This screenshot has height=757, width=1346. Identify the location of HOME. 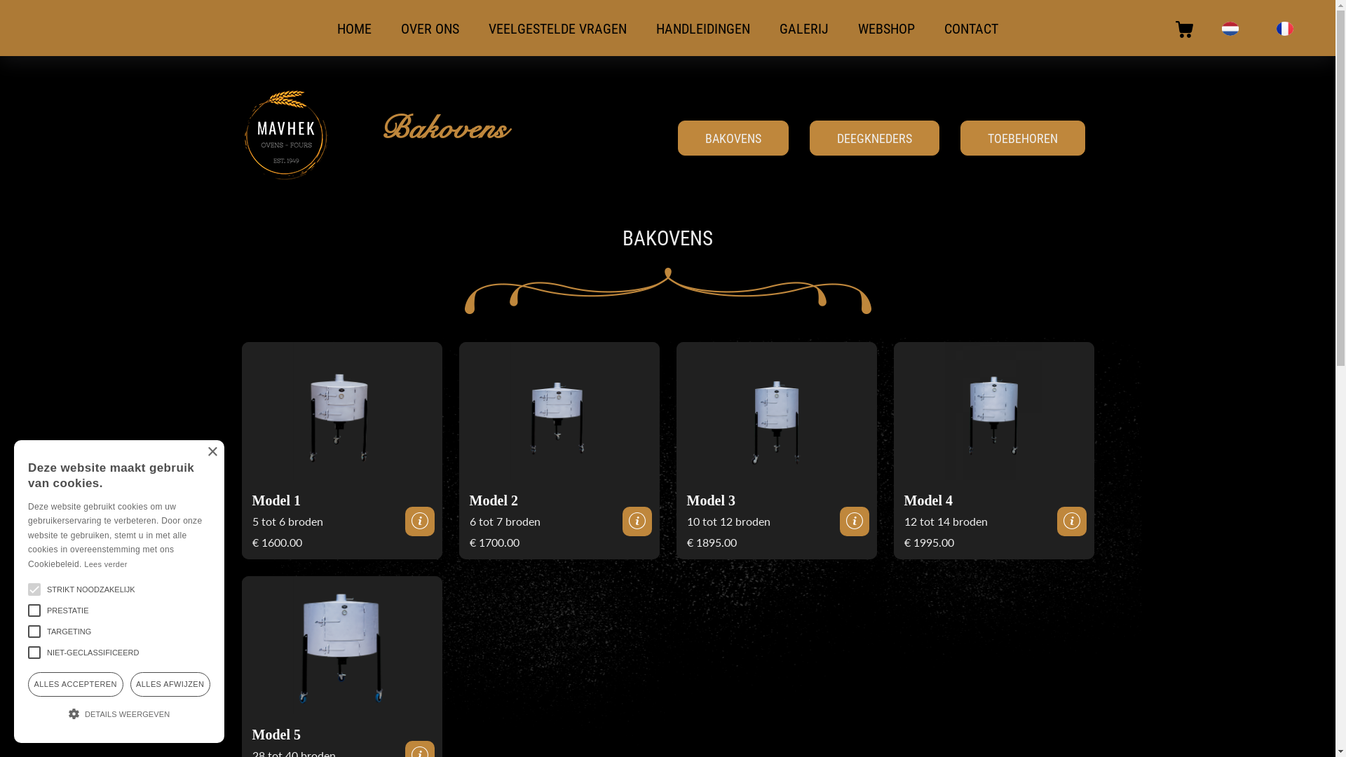
(355, 28).